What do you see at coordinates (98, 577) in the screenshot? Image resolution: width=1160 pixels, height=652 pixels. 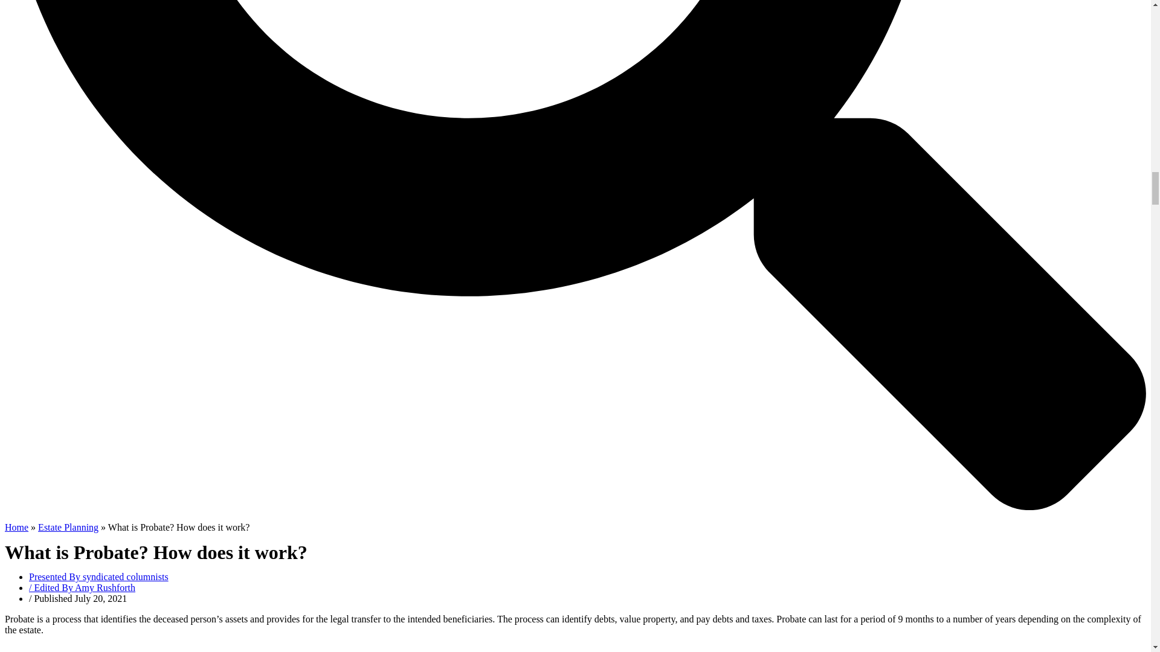 I see `Presented By syndicated columnists` at bounding box center [98, 577].